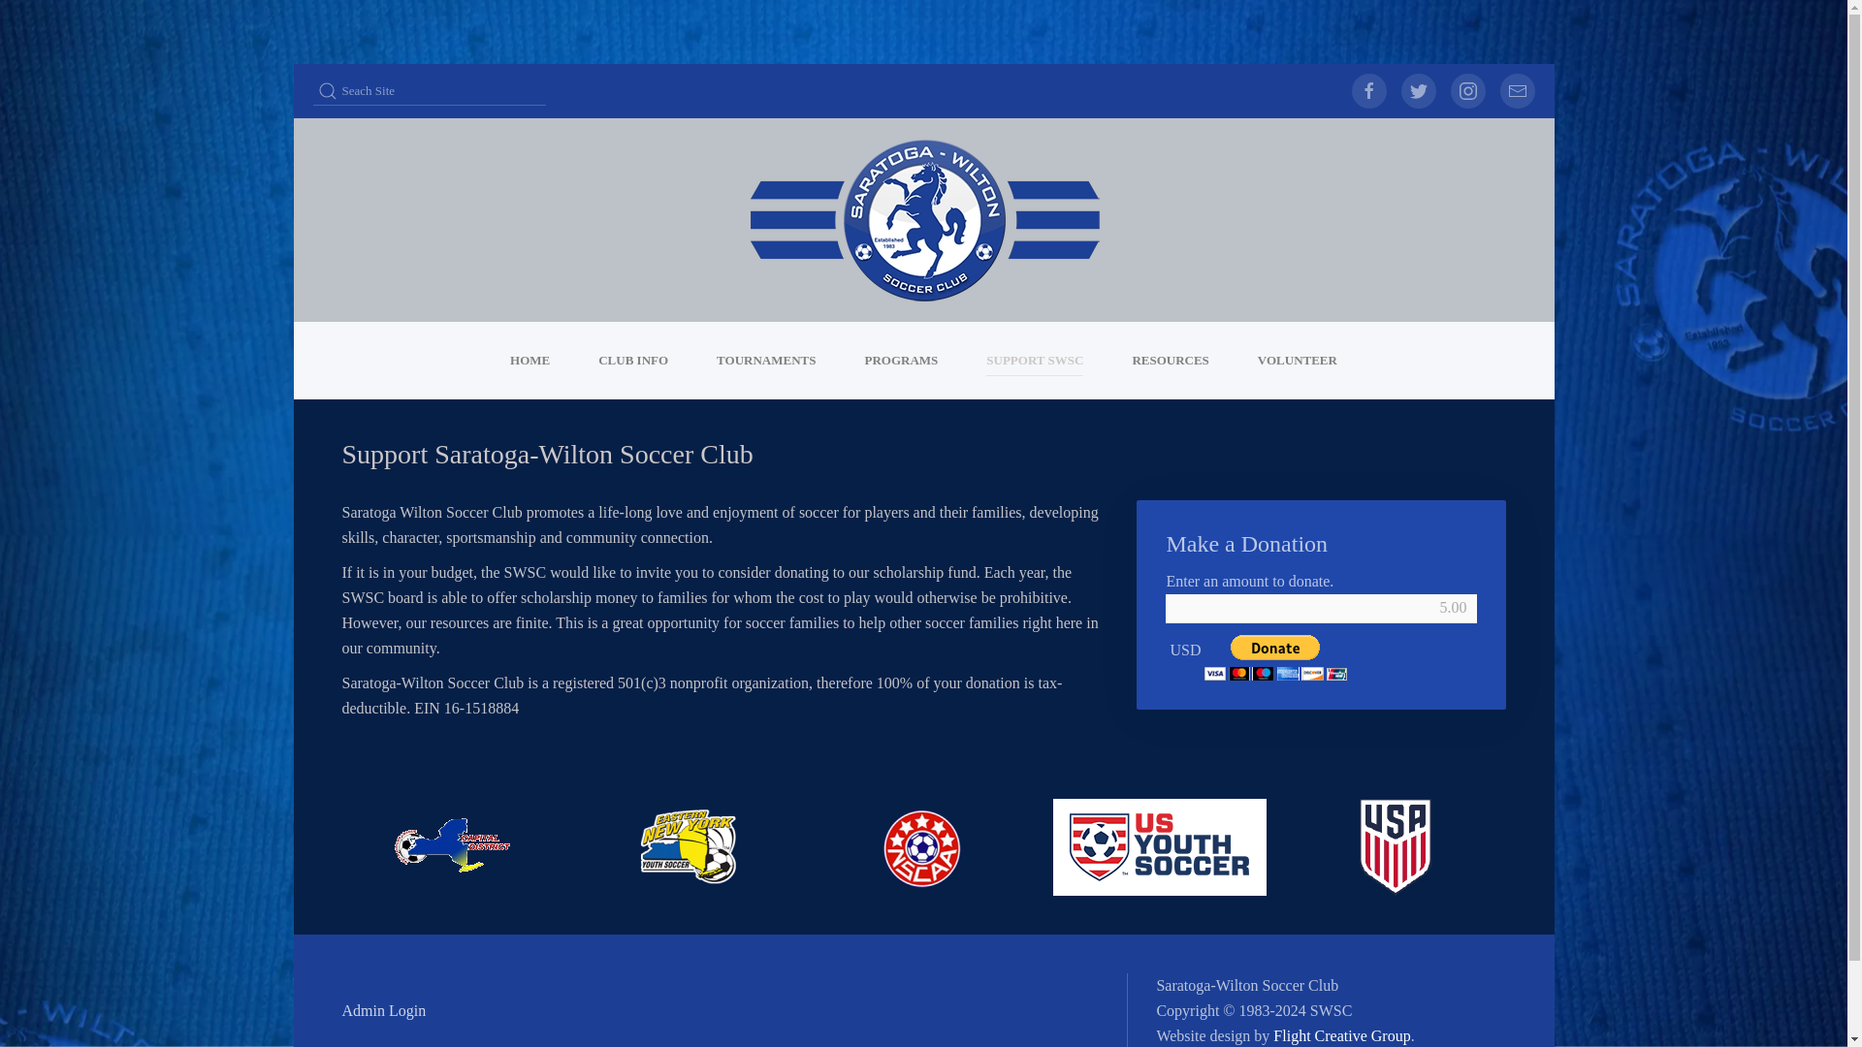  I want to click on PROGRAMS, so click(900, 360).